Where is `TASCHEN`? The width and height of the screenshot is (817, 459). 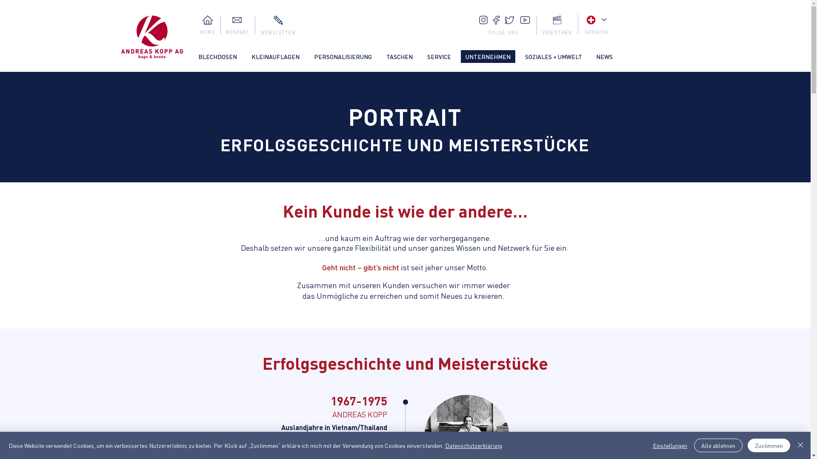
TASCHEN is located at coordinates (399, 57).